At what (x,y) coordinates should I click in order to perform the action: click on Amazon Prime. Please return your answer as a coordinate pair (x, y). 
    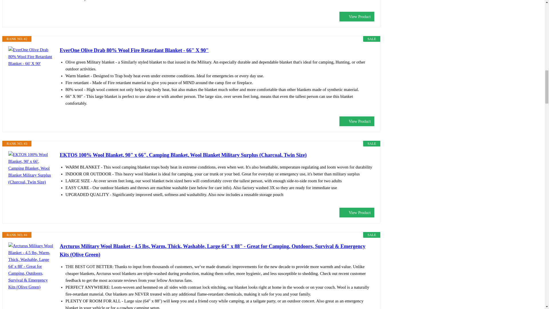
    Looking at the image, I should click on (366, 203).